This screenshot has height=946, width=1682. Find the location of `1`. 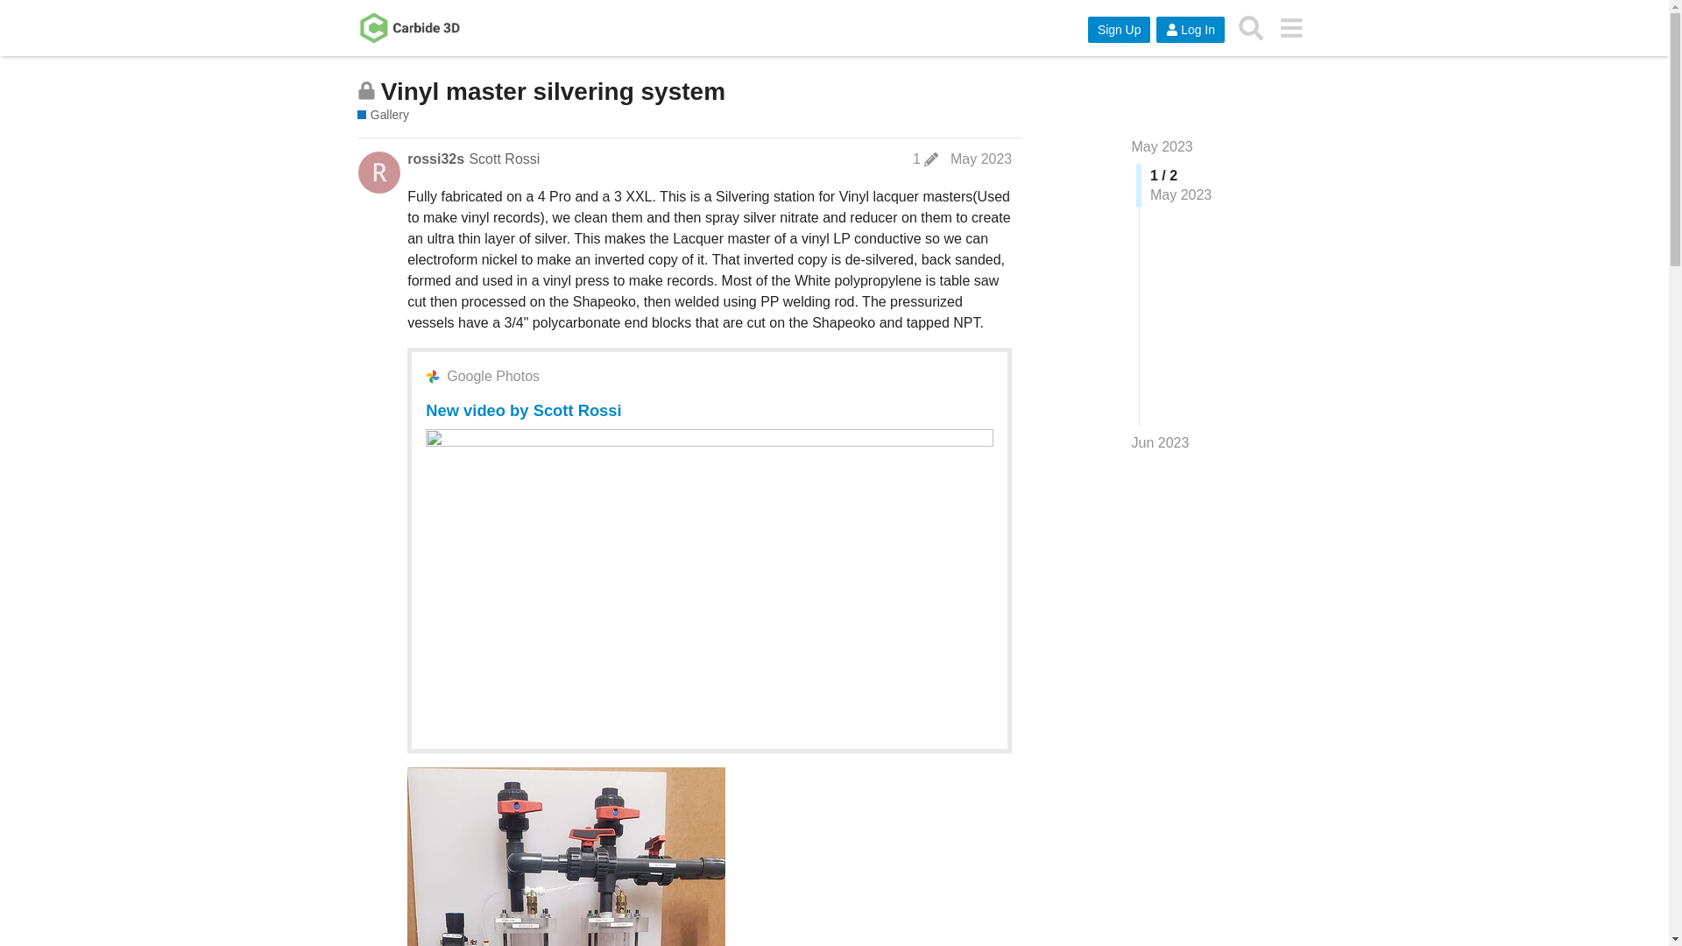

1 is located at coordinates (925, 159).